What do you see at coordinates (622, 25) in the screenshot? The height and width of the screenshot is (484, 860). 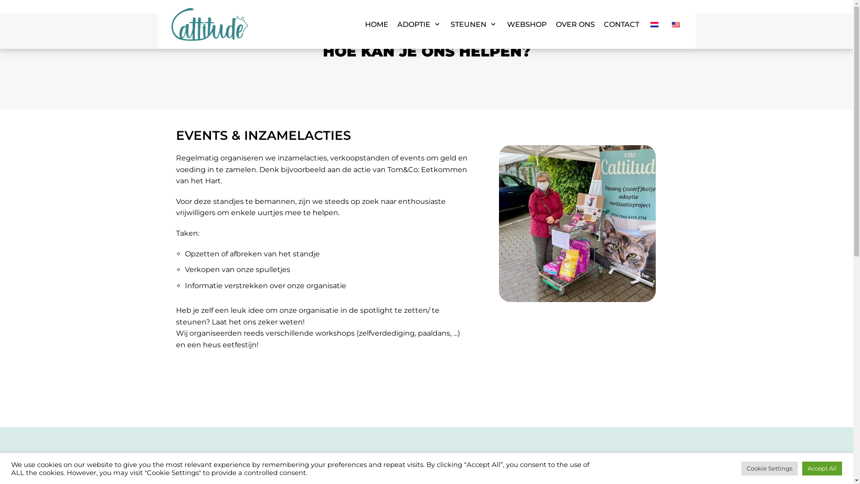 I see `CONTACT` at bounding box center [622, 25].